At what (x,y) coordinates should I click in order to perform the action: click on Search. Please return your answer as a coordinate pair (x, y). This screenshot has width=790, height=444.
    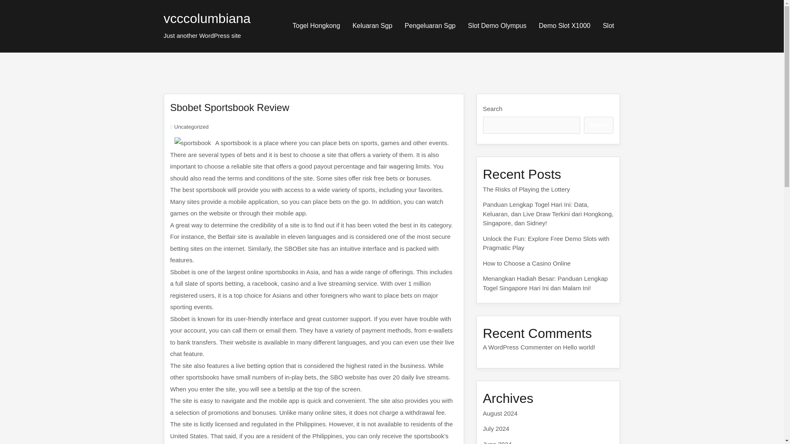
    Looking at the image, I should click on (598, 125).